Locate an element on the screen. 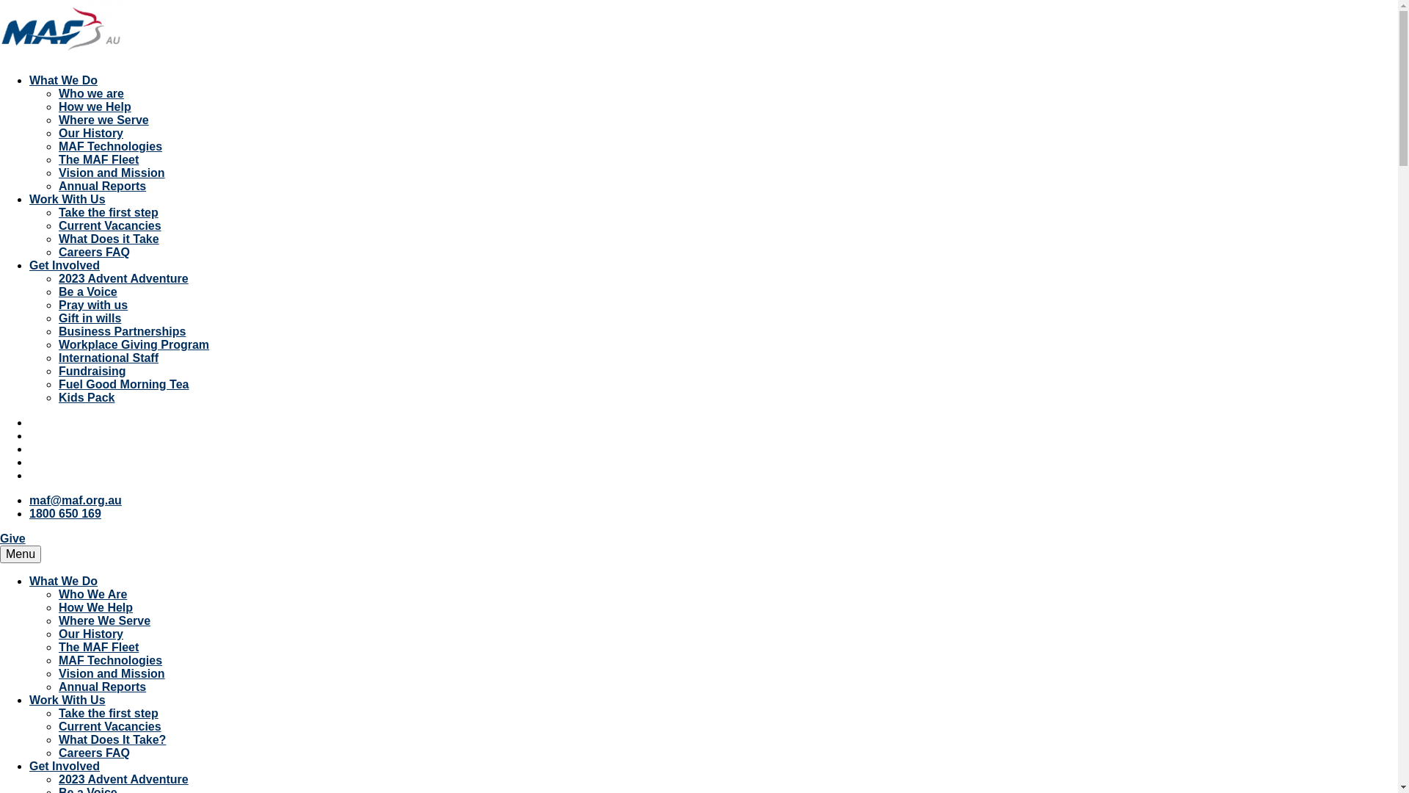  Menu is located at coordinates (21, 554).